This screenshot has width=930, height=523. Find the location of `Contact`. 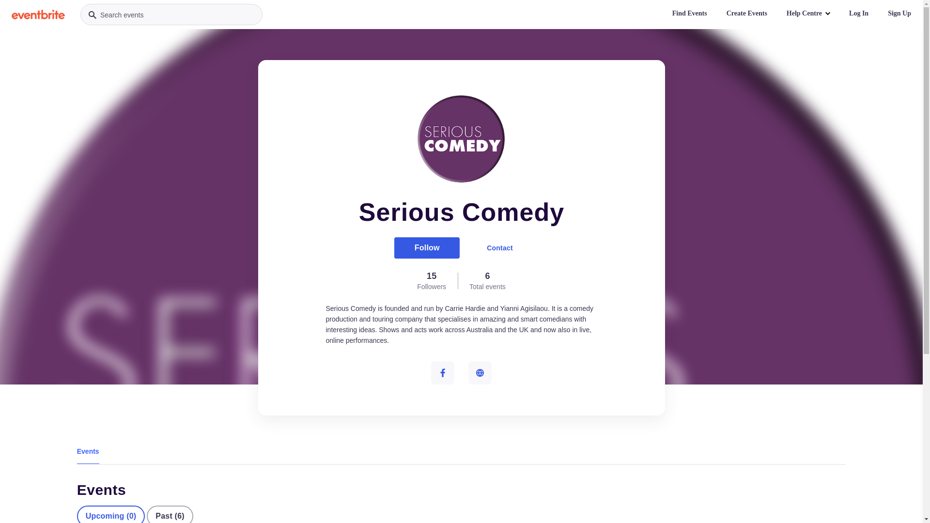

Contact is located at coordinates (500, 248).